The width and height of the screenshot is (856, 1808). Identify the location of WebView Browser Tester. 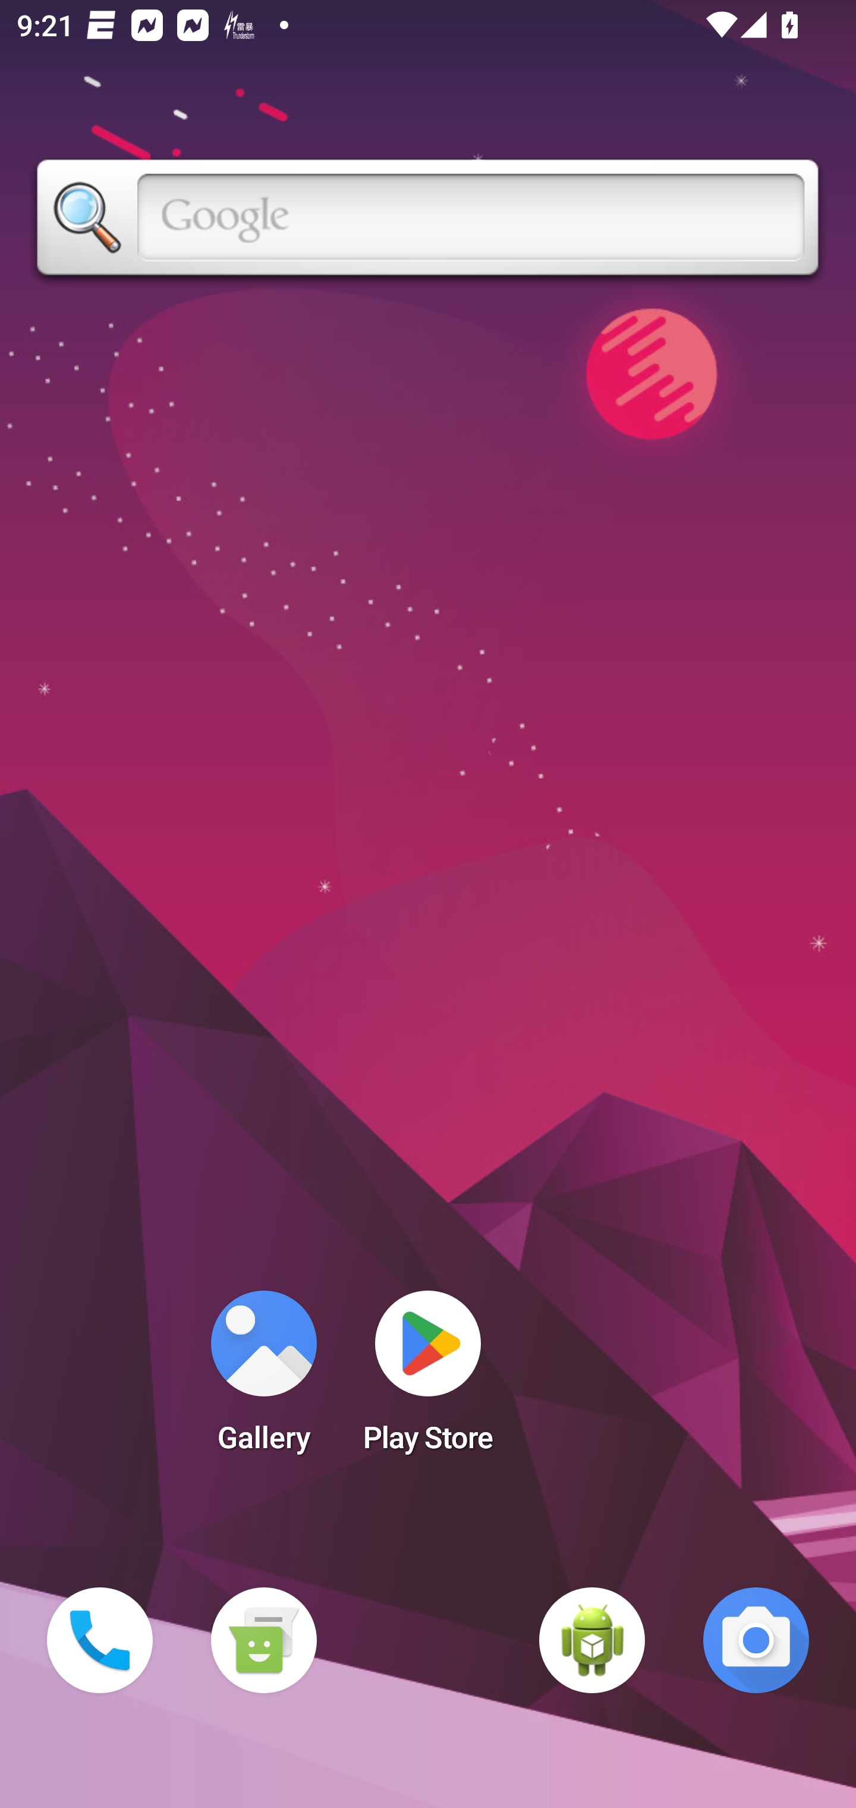
(592, 1640).